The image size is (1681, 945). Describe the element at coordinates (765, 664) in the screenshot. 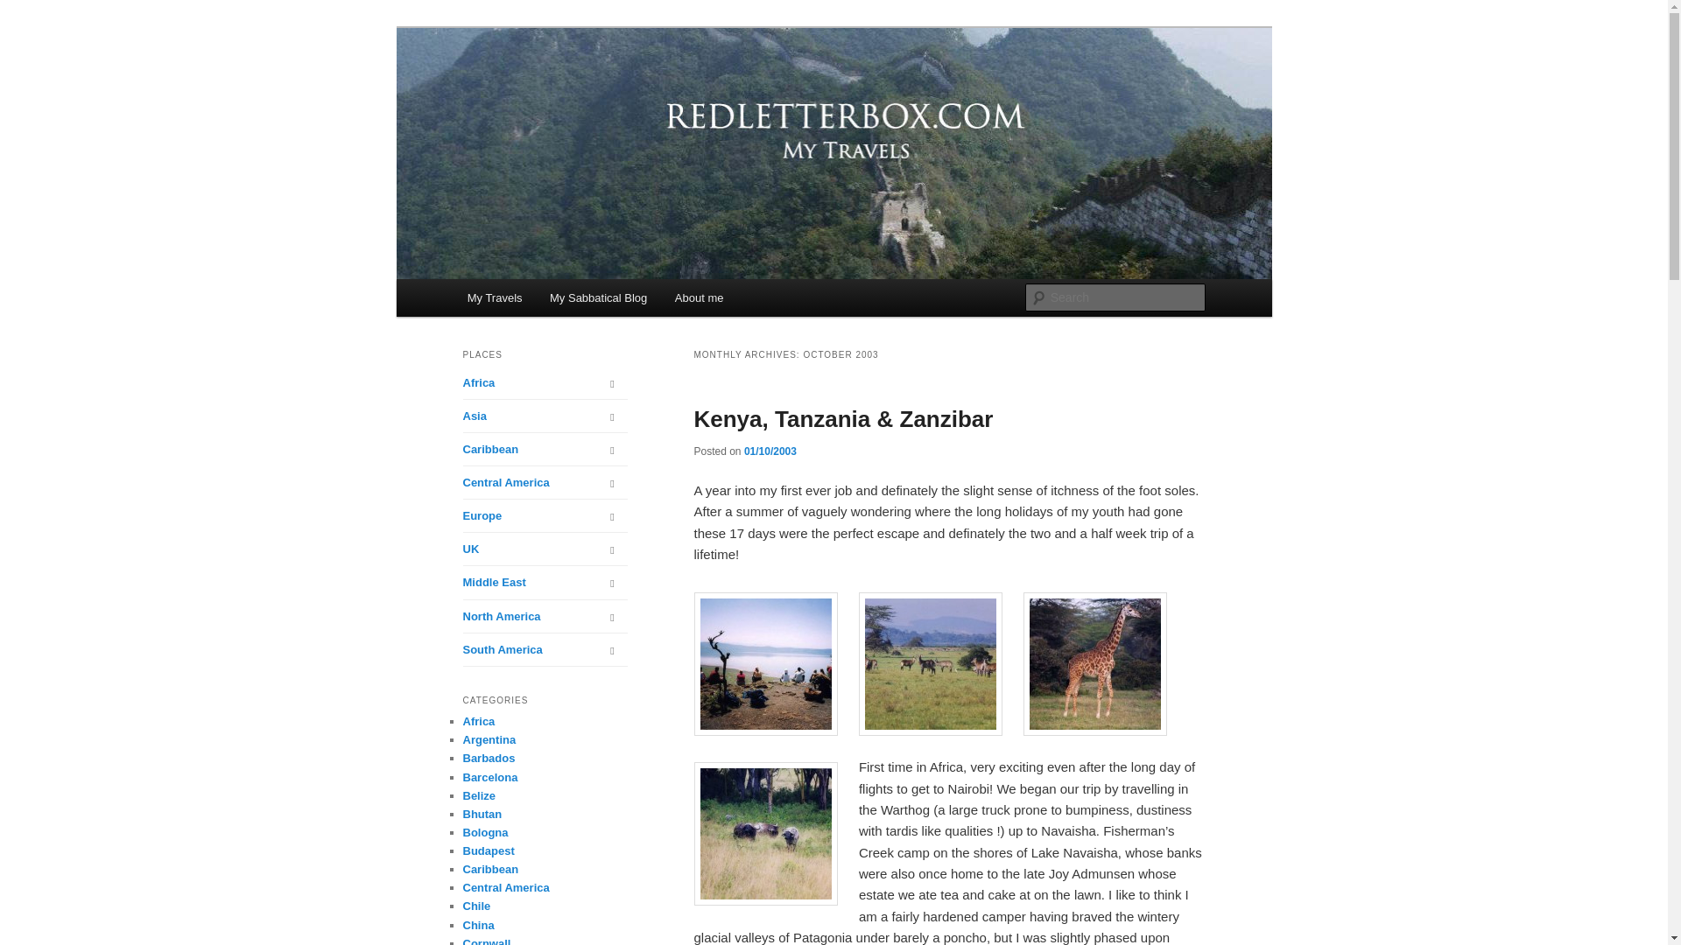

I see `brunch overlooking lake Navaisha` at that location.